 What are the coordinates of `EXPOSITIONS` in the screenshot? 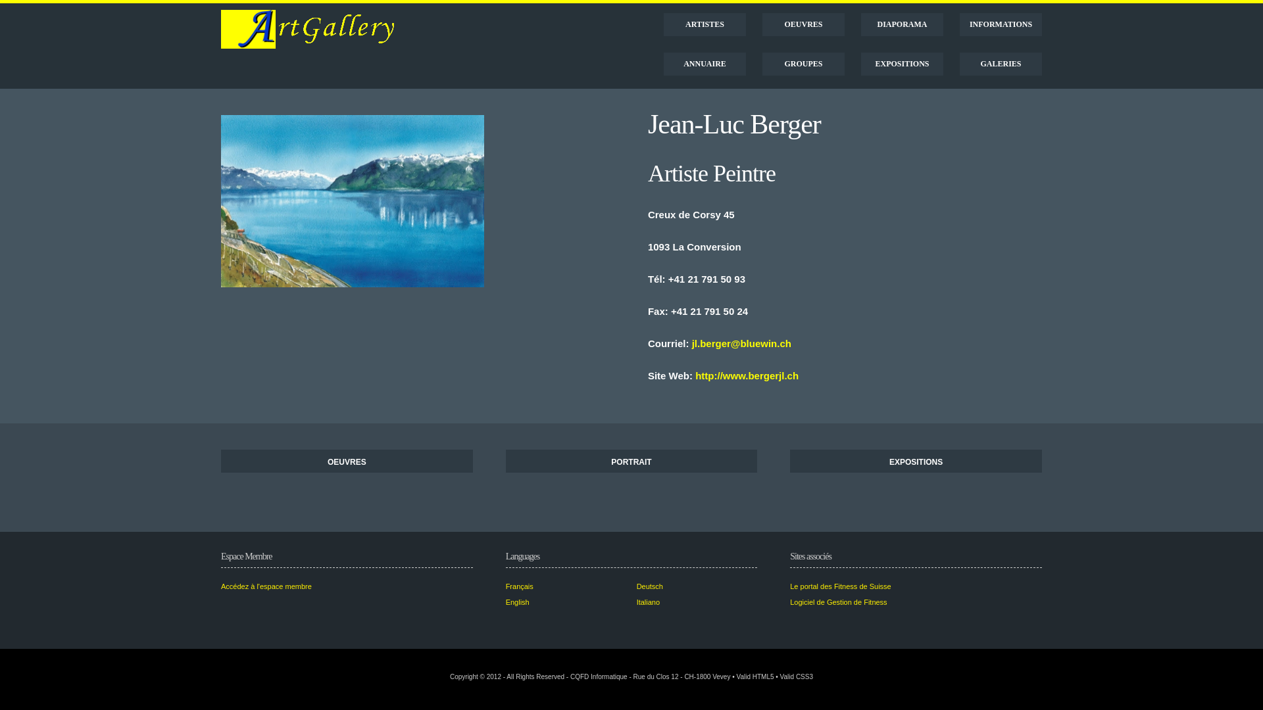 It's located at (903, 64).